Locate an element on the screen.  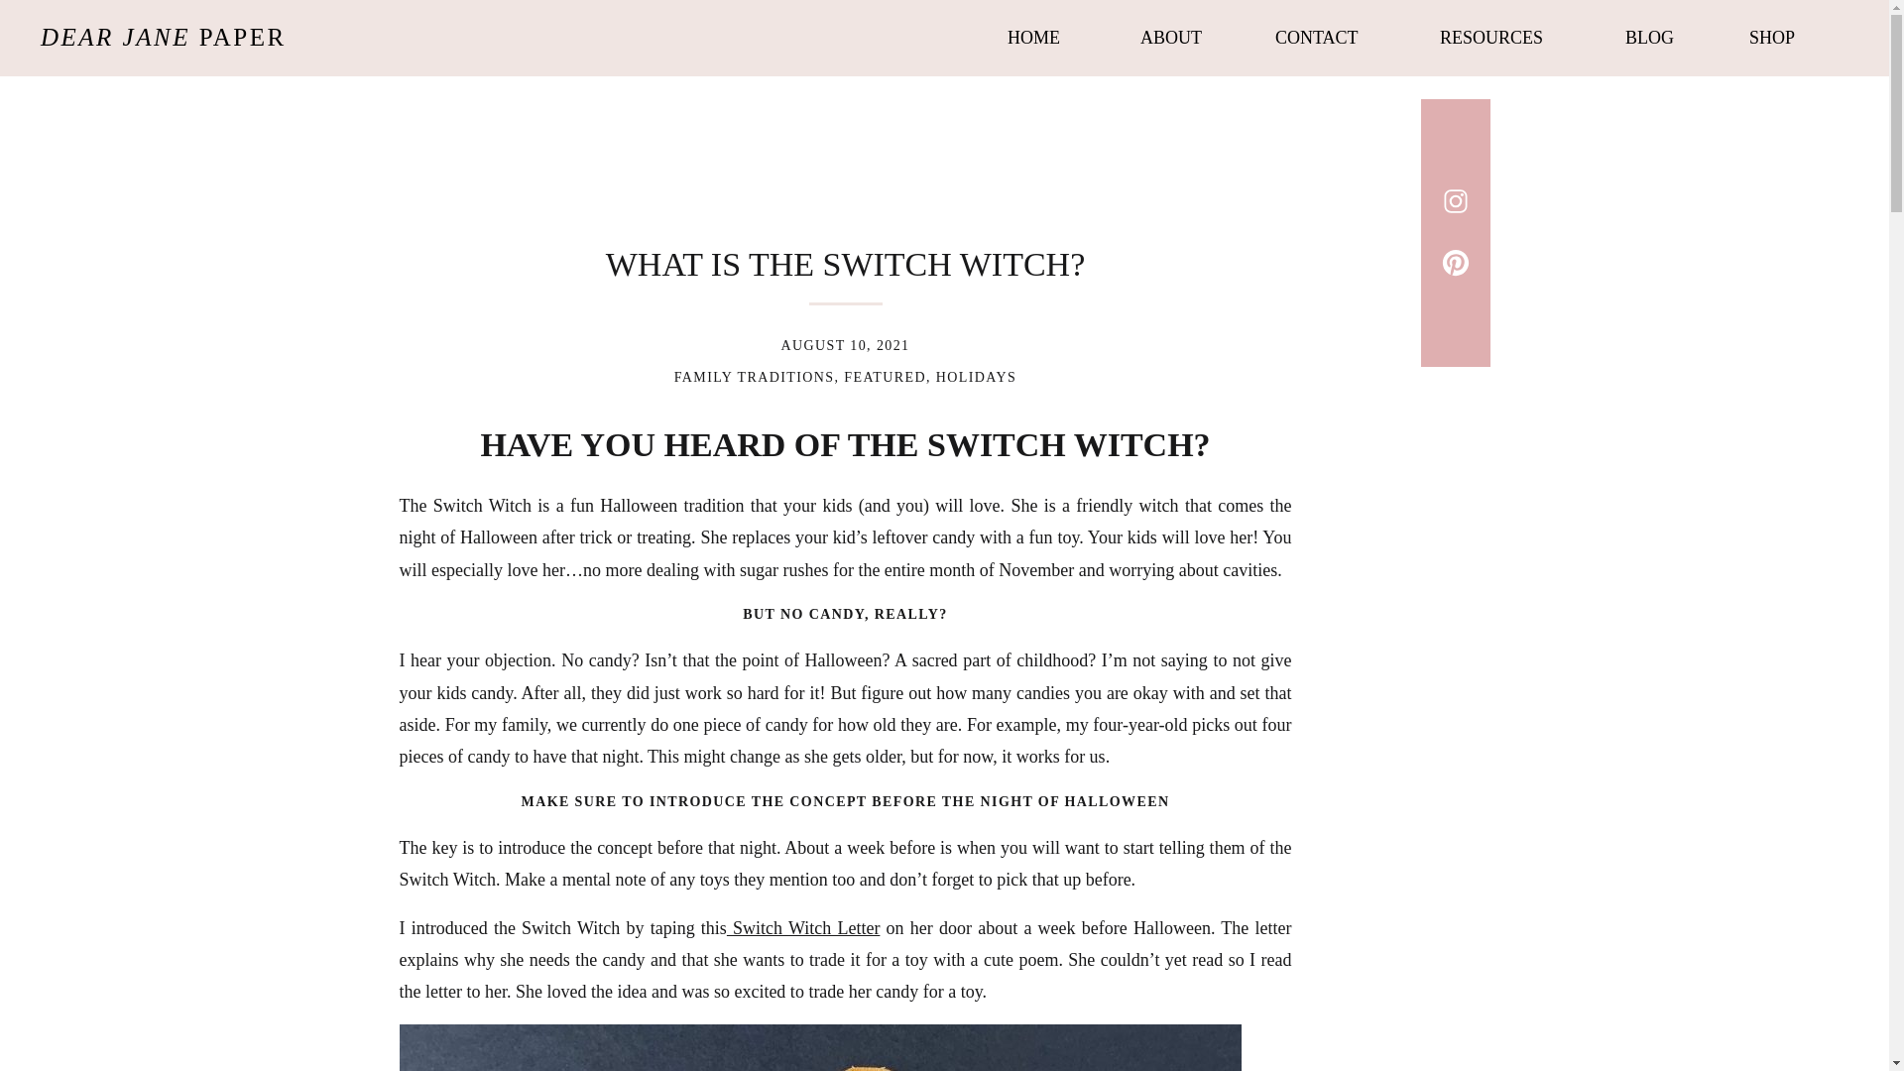
RESOURCES is located at coordinates (1499, 34).